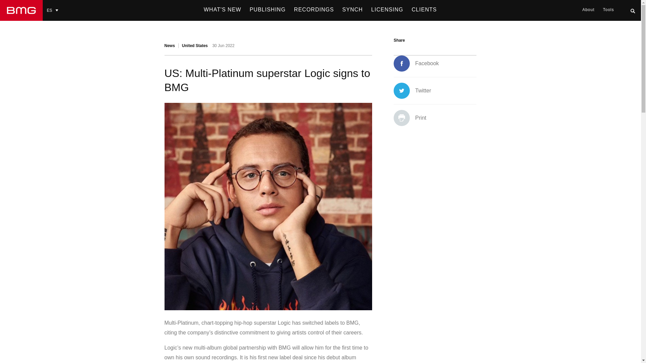 Image resolution: width=646 pixels, height=363 pixels. I want to click on Print, so click(410, 118).